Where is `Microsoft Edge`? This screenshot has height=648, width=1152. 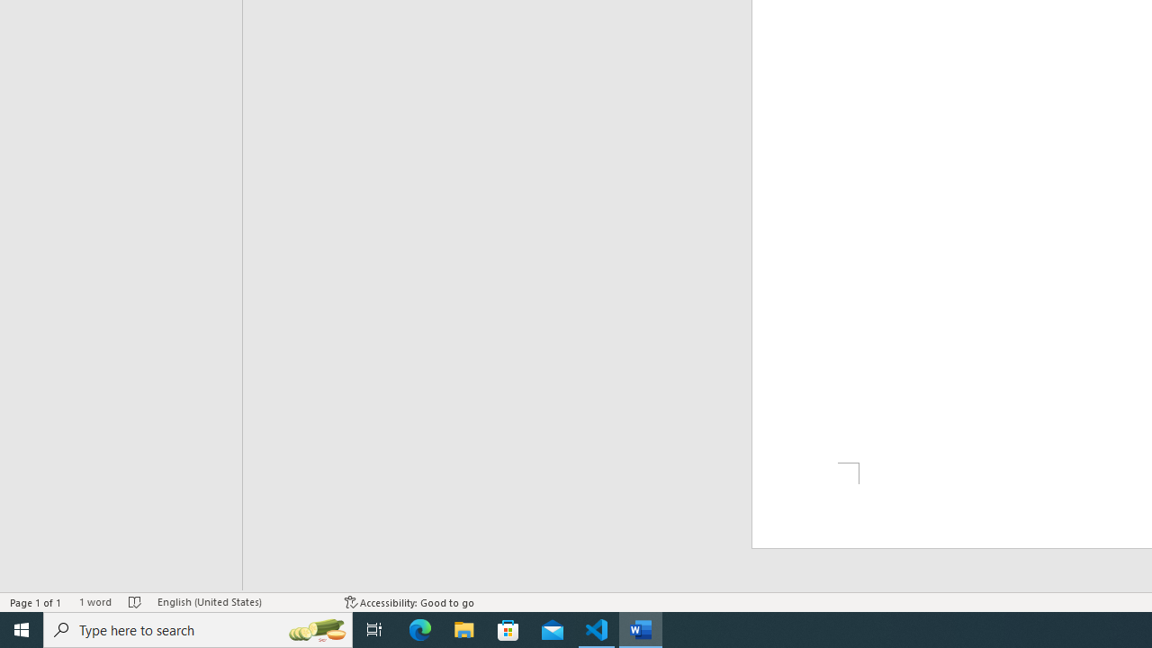 Microsoft Edge is located at coordinates (419, 630).